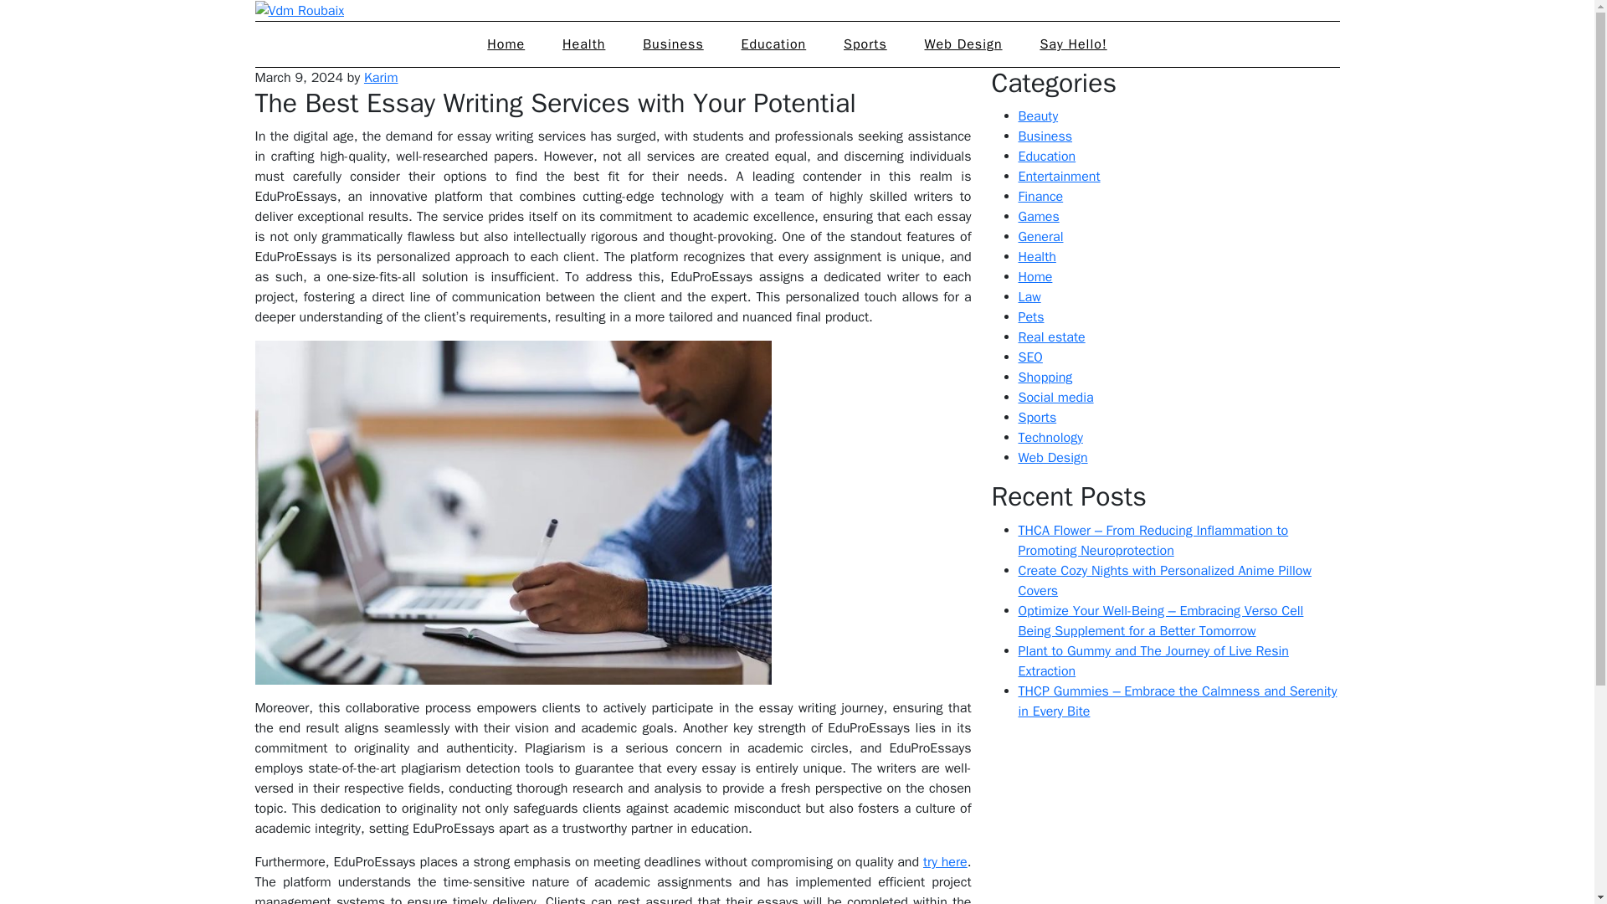 The width and height of the screenshot is (1607, 904). Describe the element at coordinates (673, 44) in the screenshot. I see `Business` at that location.